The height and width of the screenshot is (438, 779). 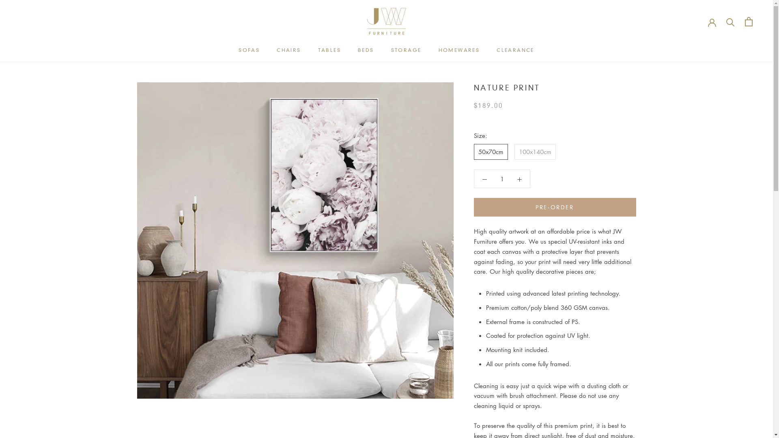 What do you see at coordinates (555, 207) in the screenshot?
I see `PRE-ORDER` at bounding box center [555, 207].